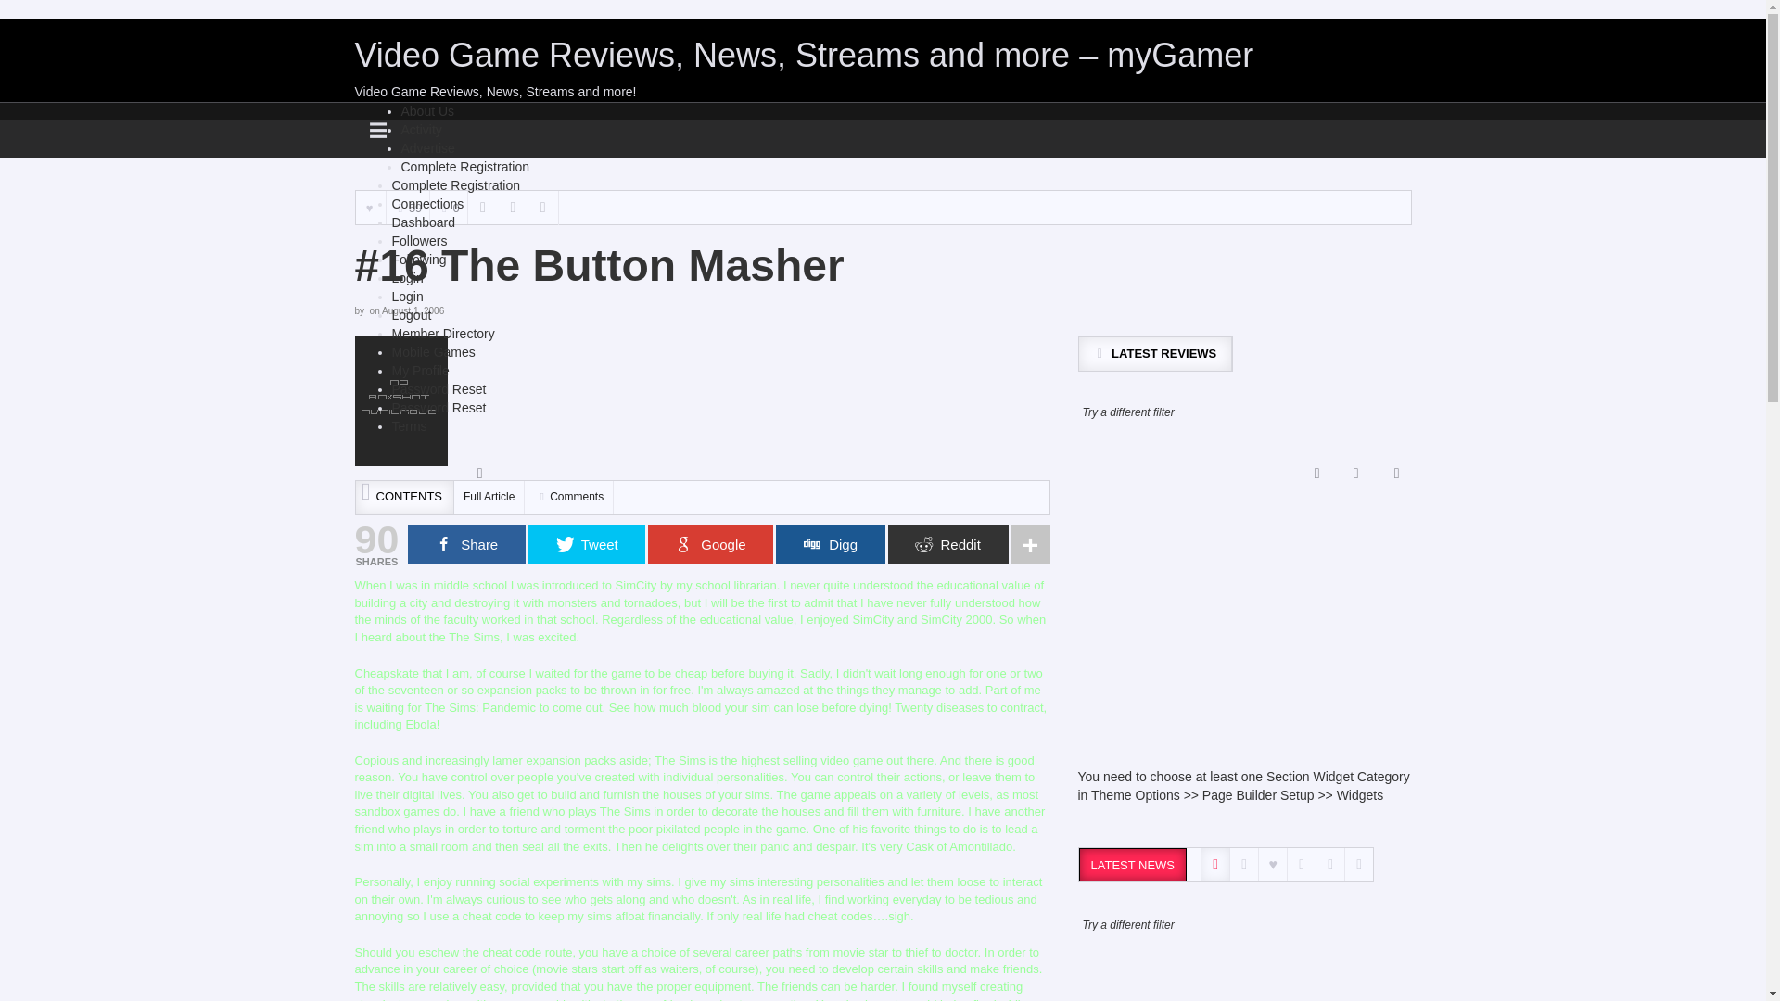 The image size is (1780, 1001). Describe the element at coordinates (421, 129) in the screenshot. I see `Activity` at that location.